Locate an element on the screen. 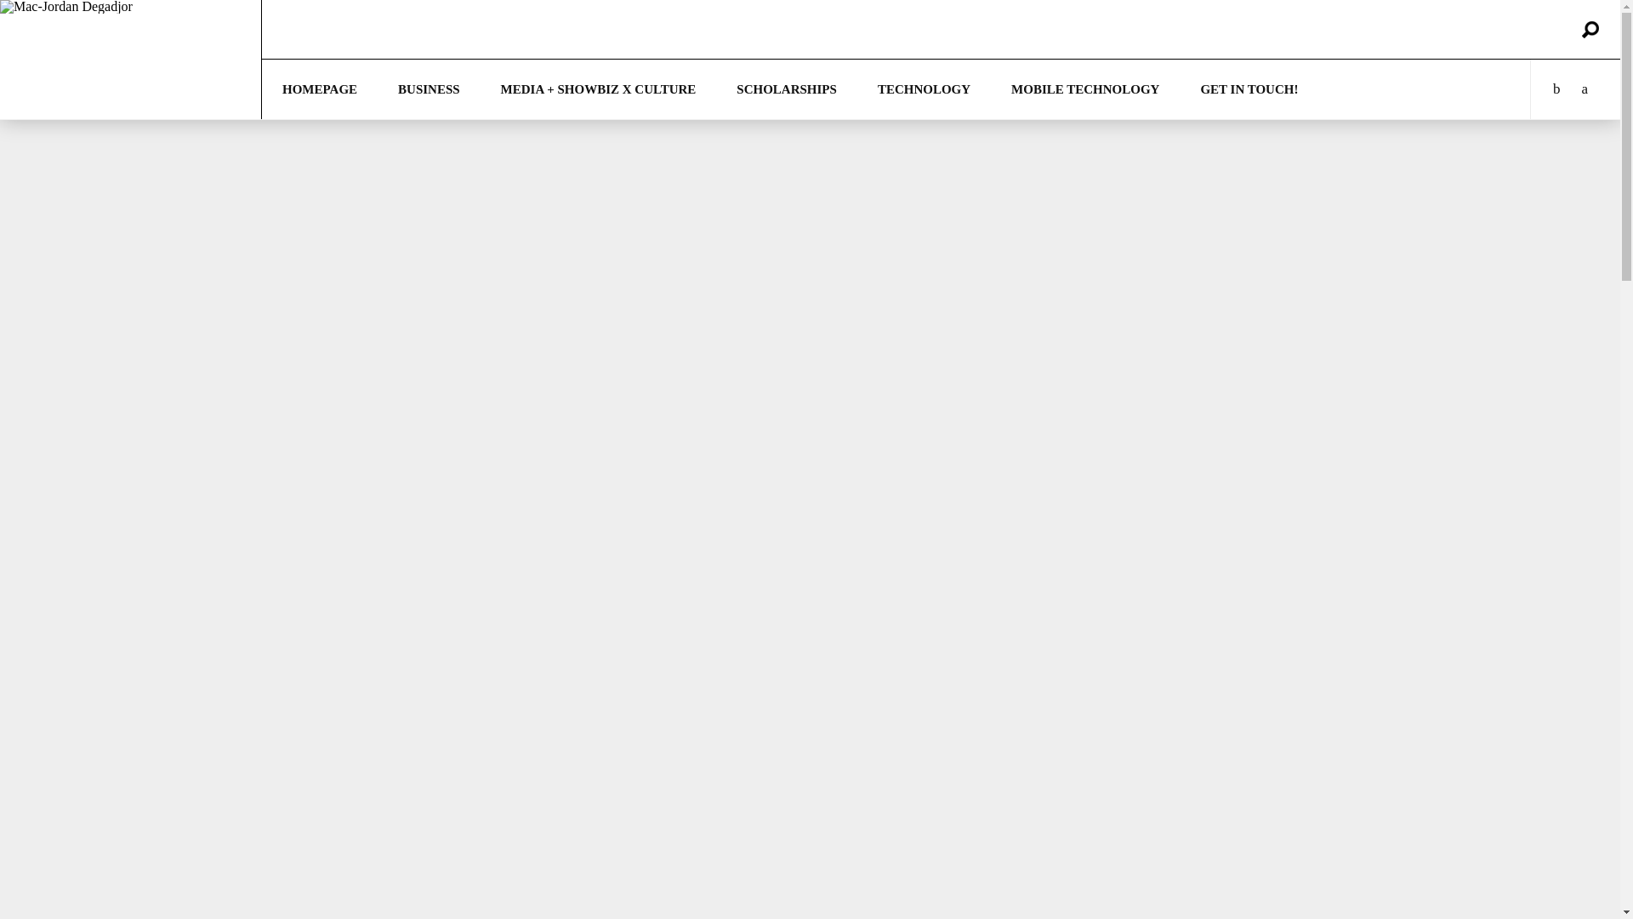  Homepage is located at coordinates (319, 89).